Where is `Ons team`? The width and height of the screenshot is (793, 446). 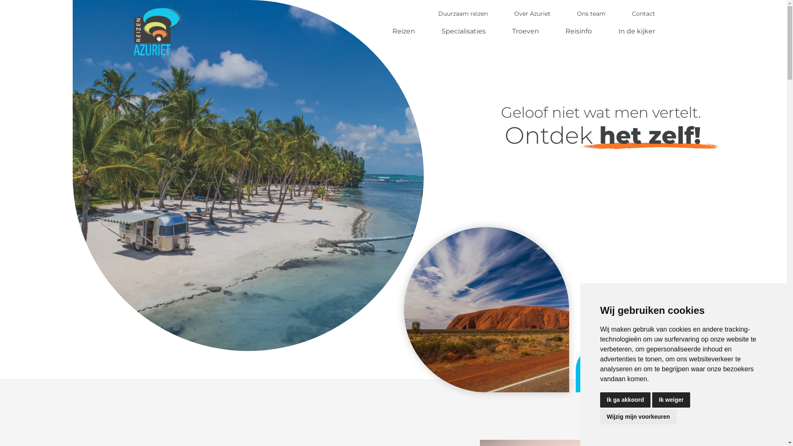
Ons team is located at coordinates (591, 14).